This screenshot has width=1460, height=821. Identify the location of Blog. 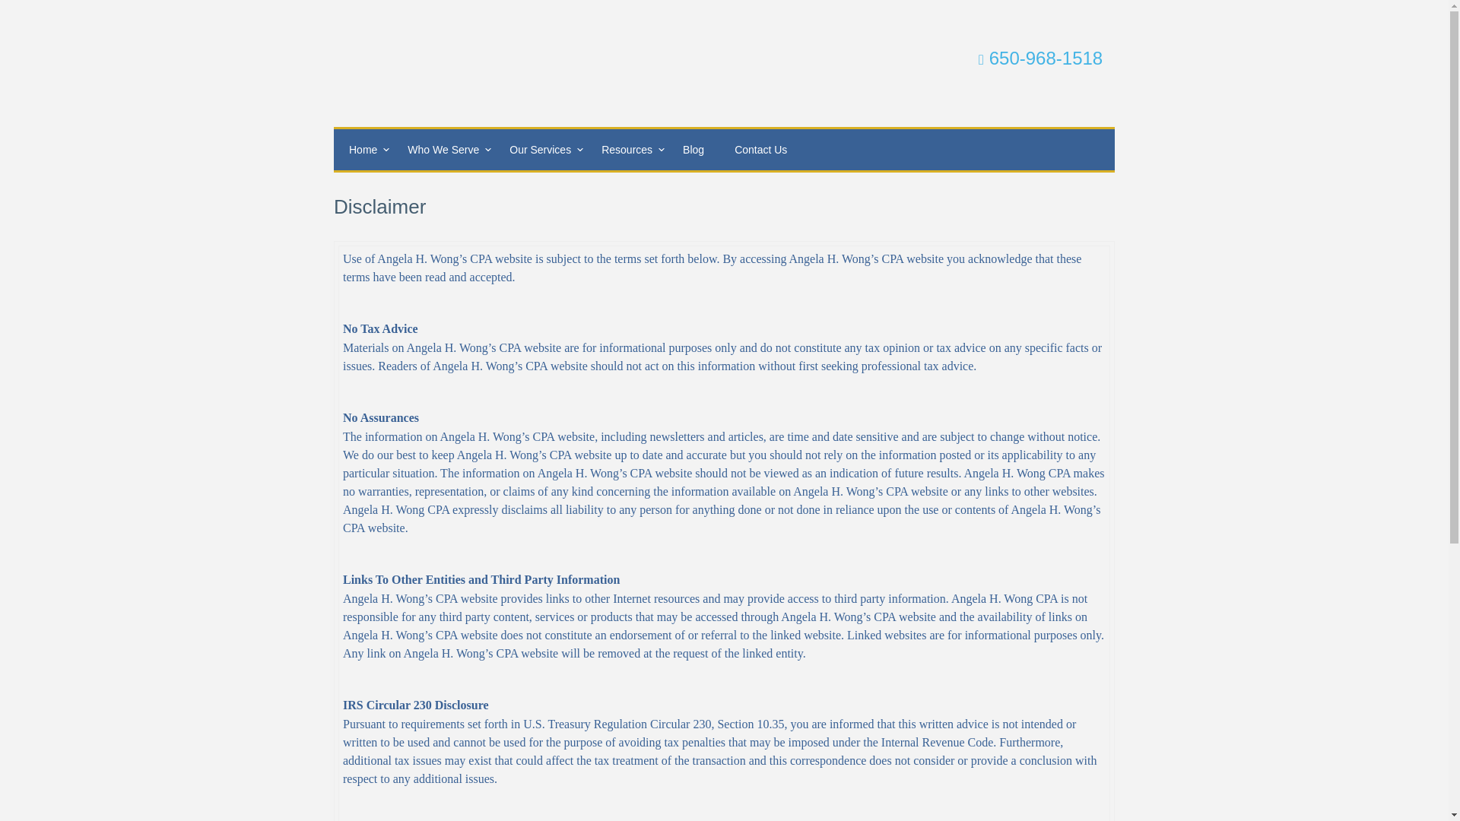
(693, 149).